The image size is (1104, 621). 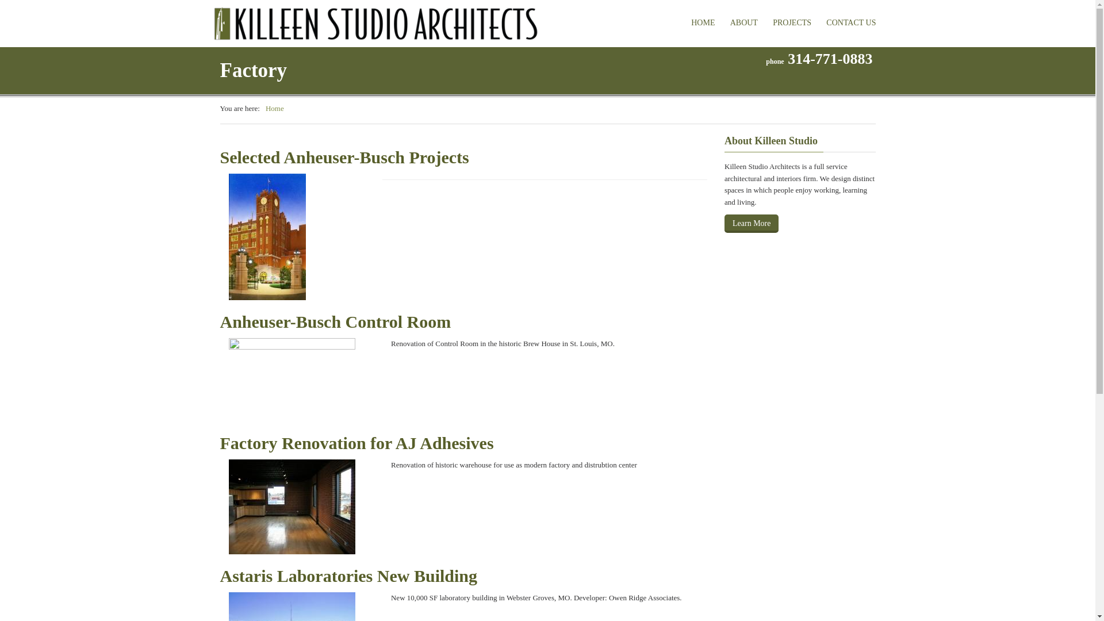 What do you see at coordinates (463, 322) in the screenshot?
I see `Anheuser-Busch Control Room` at bounding box center [463, 322].